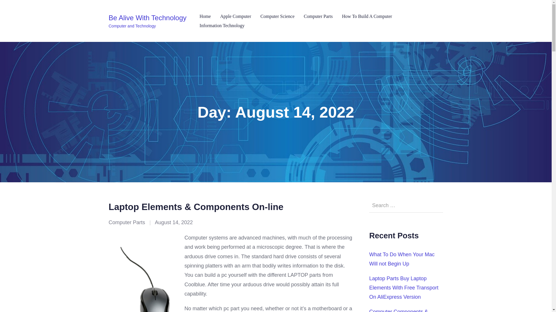 This screenshot has height=312, width=556. I want to click on Computer Science, so click(277, 17).